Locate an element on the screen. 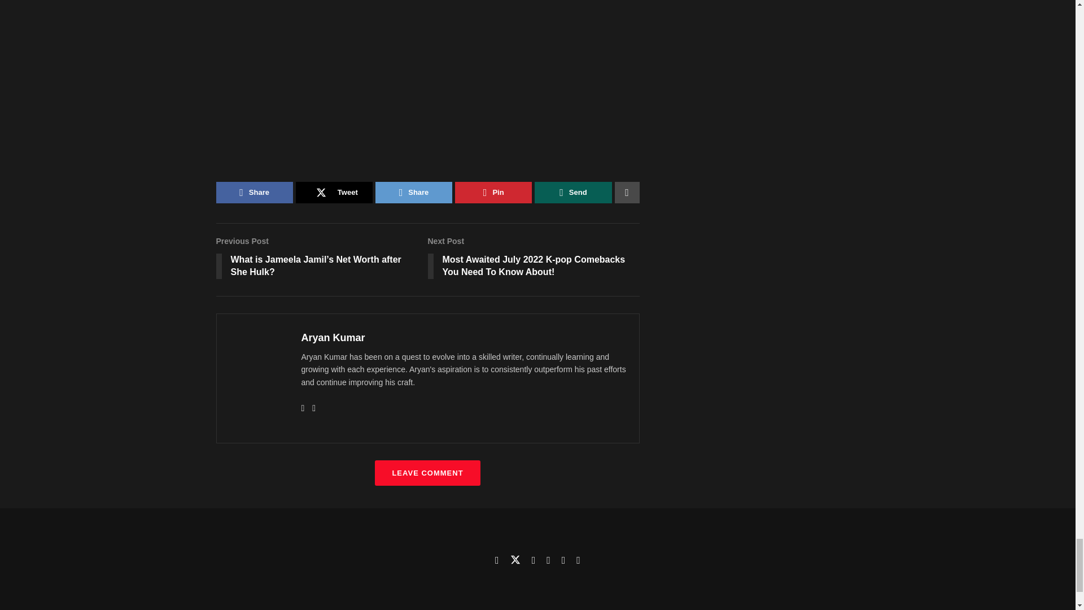  Pin is located at coordinates (493, 192).